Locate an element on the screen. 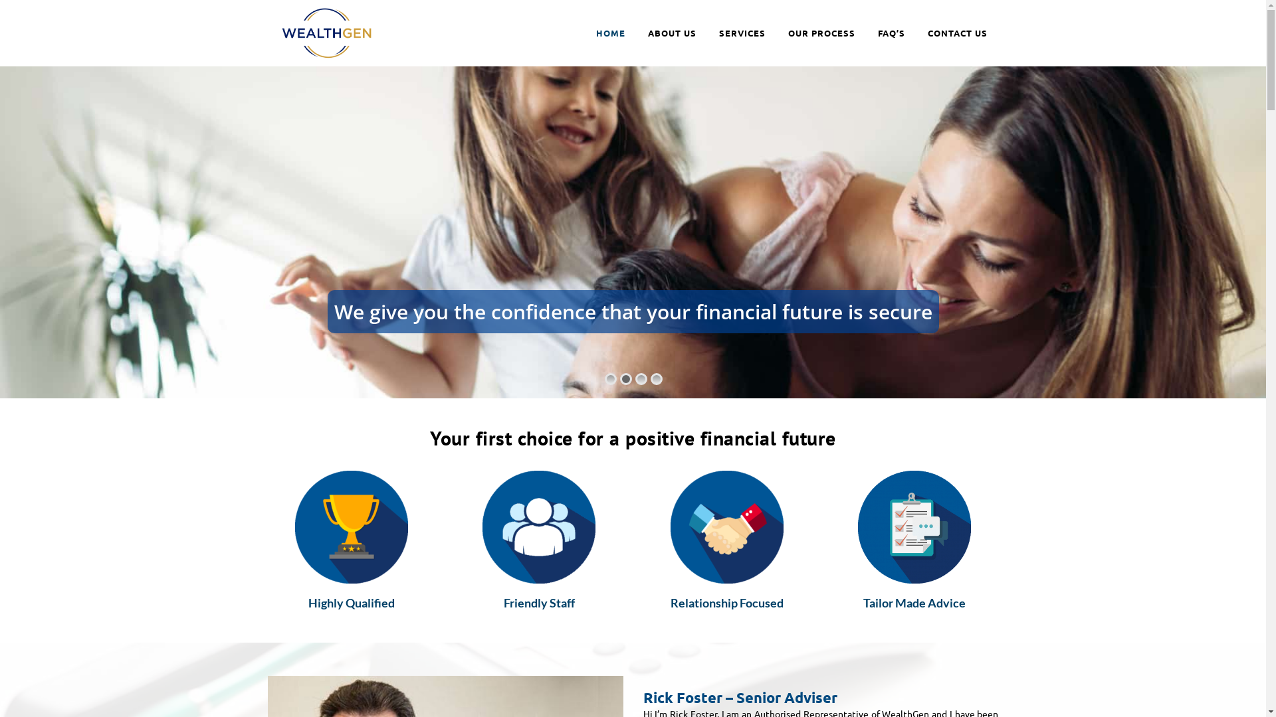  ABOUT US is located at coordinates (673, 33).